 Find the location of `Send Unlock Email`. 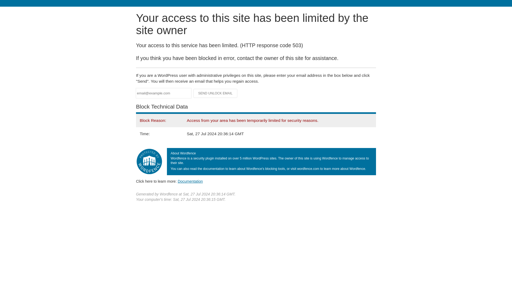

Send Unlock Email is located at coordinates (215, 93).